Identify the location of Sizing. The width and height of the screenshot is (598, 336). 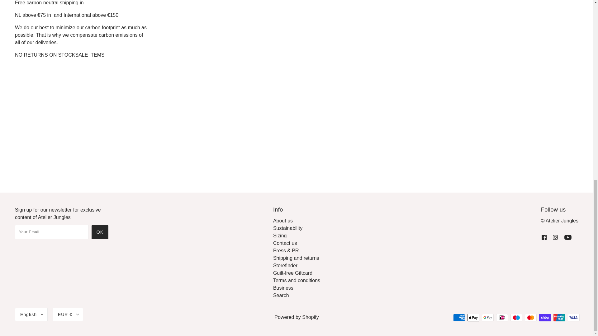
(280, 236).